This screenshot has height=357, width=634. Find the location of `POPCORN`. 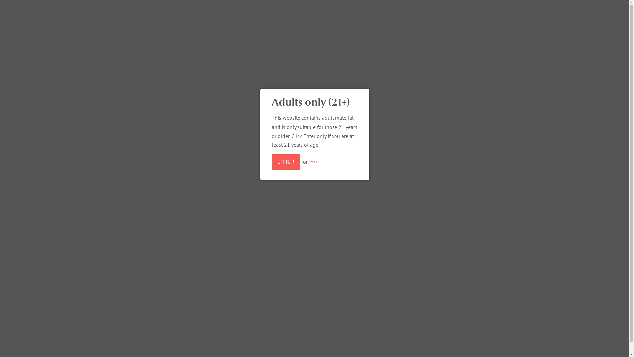

POPCORN is located at coordinates (457, 52).